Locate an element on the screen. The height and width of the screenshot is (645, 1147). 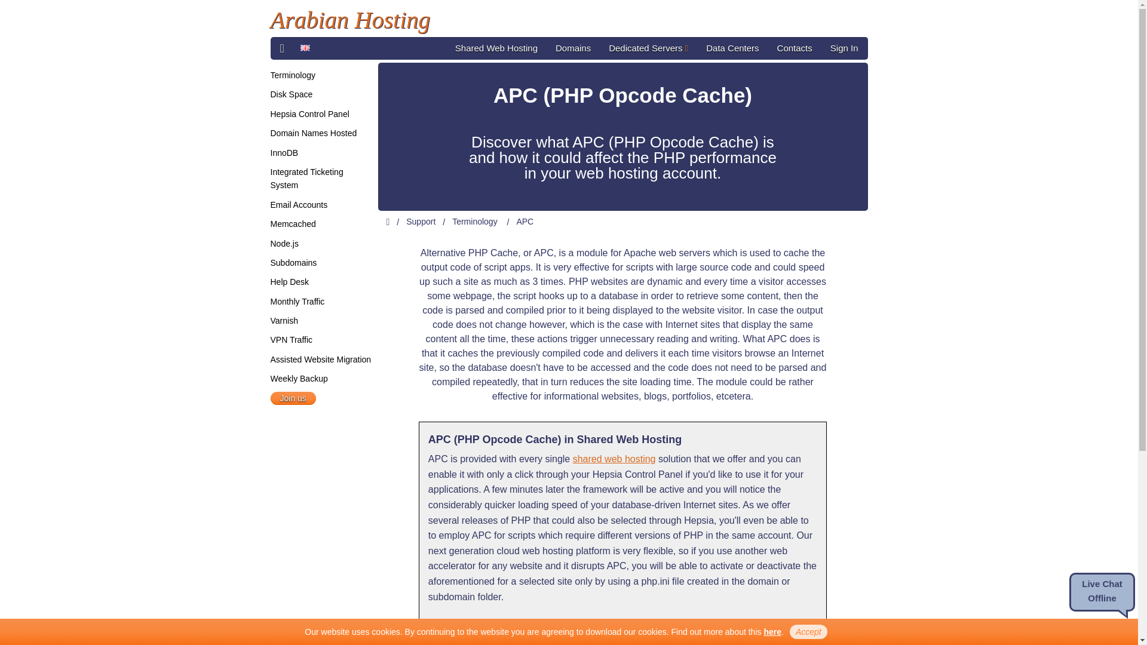
Weekly Backup is located at coordinates (298, 379).